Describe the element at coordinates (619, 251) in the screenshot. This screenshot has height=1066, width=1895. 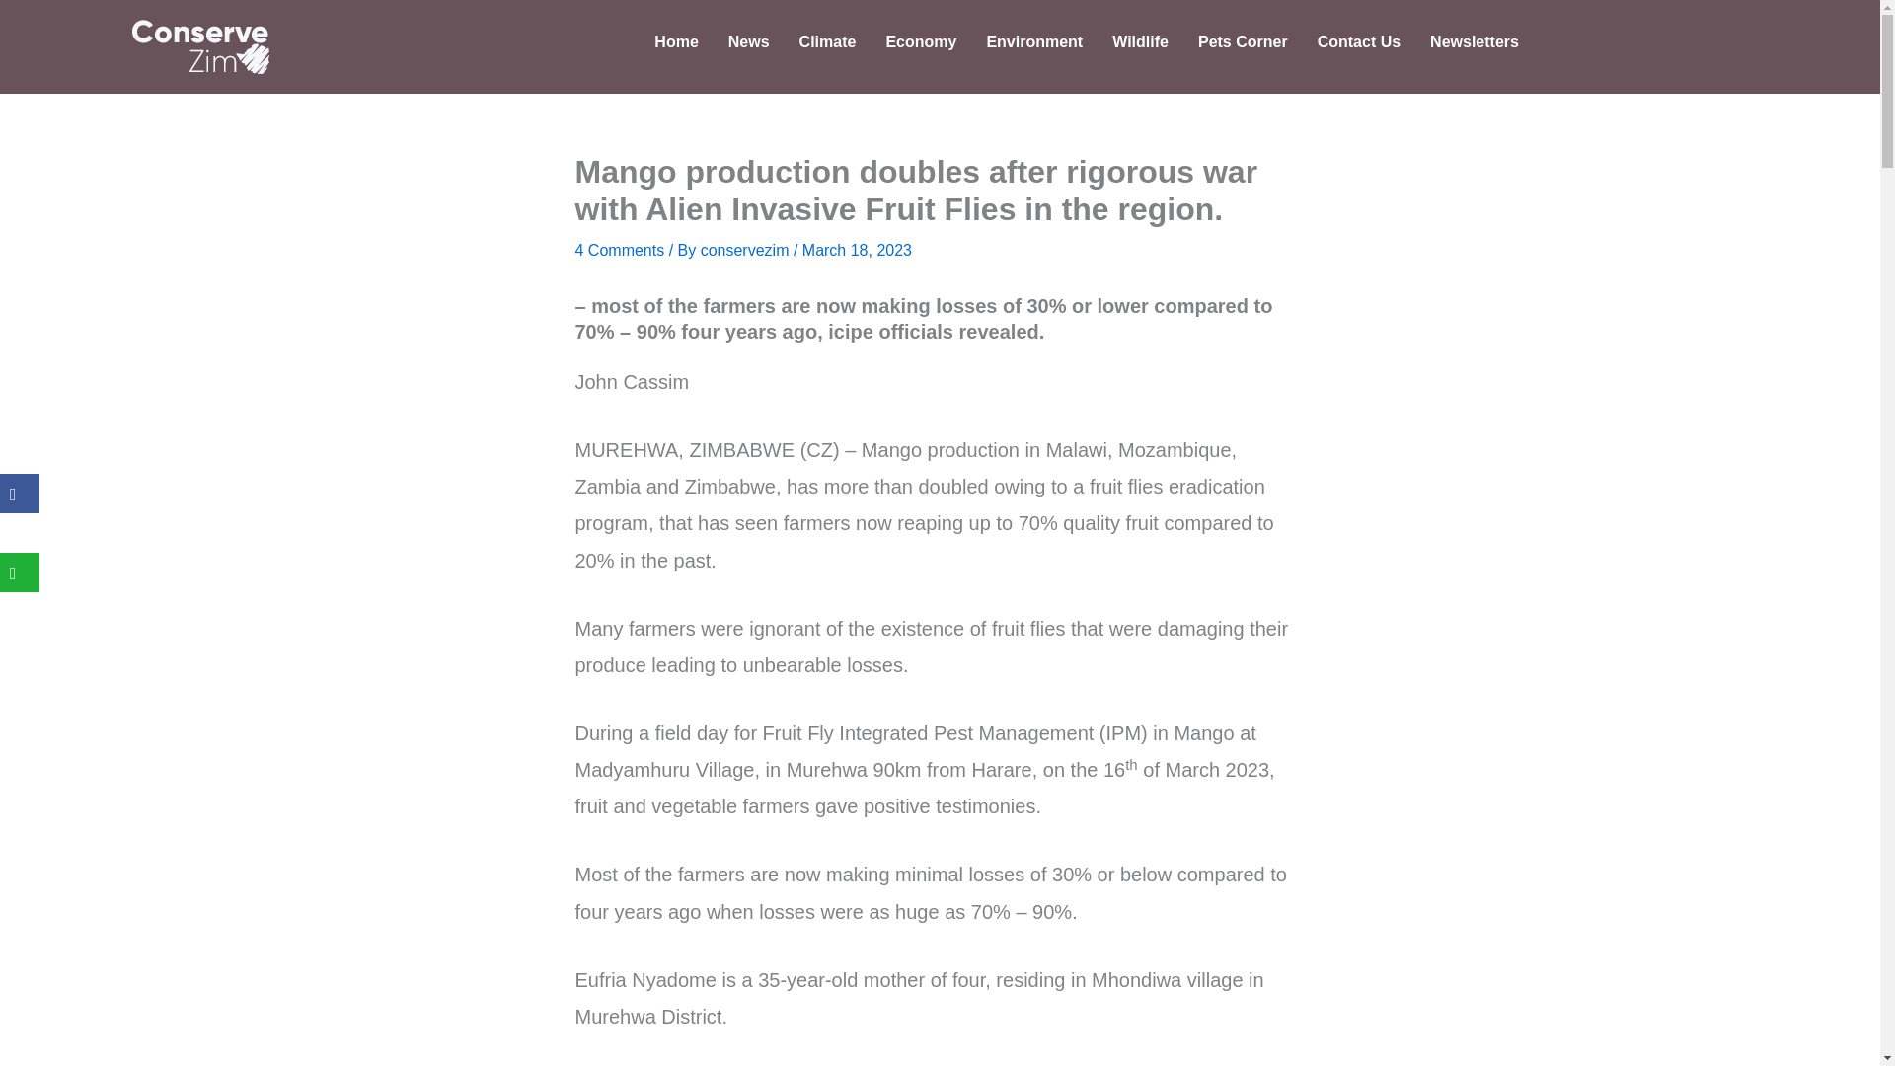
I see `4 Comments` at that location.